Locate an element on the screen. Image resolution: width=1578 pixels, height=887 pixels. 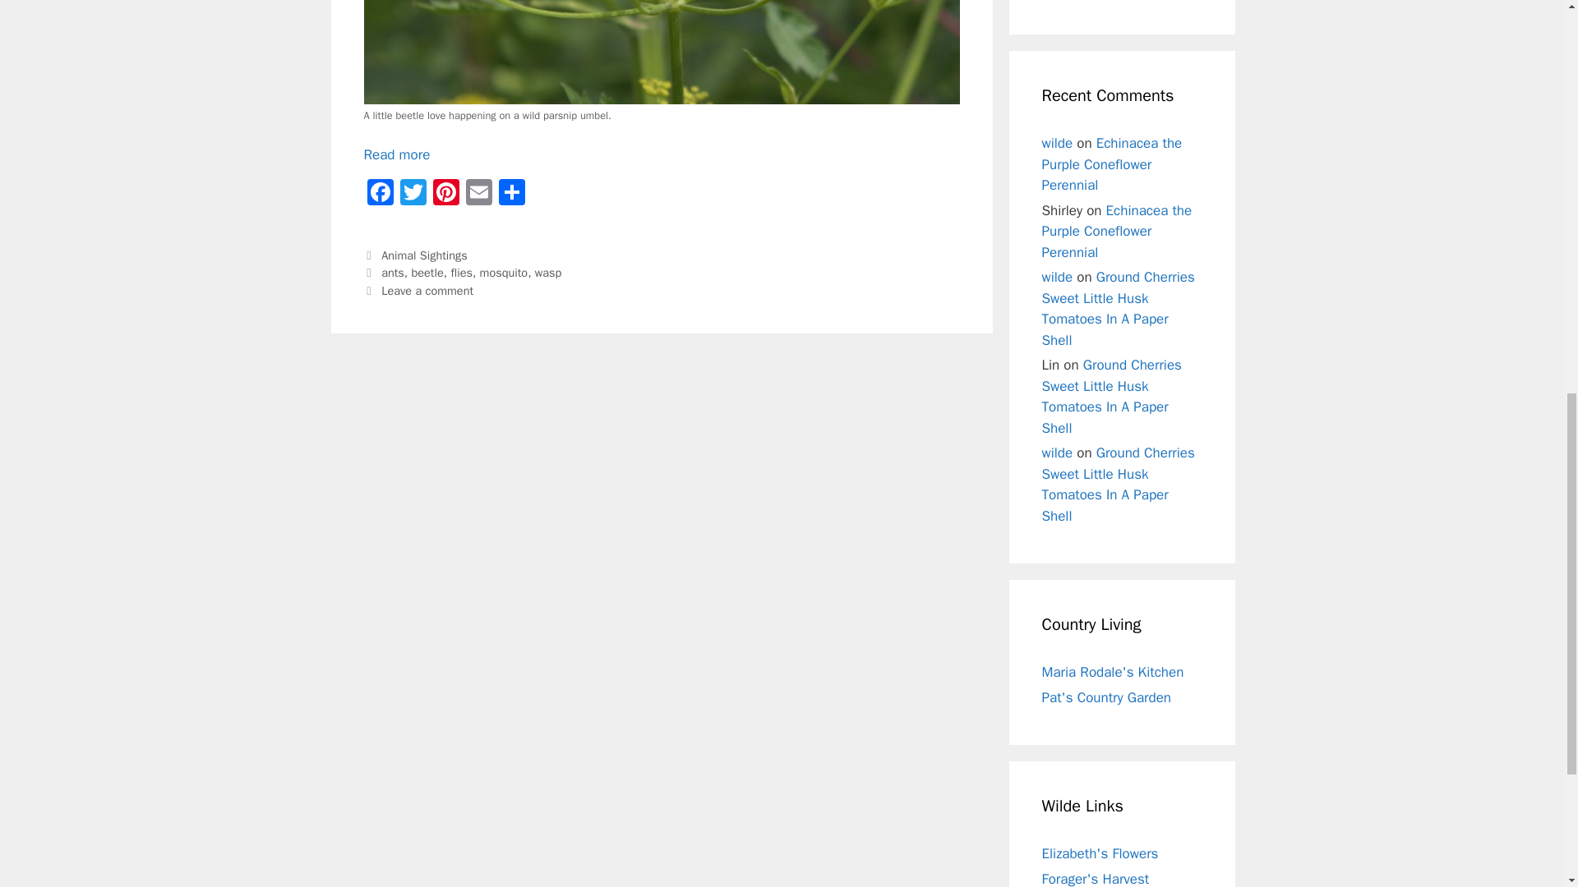
Email is located at coordinates (478, 194).